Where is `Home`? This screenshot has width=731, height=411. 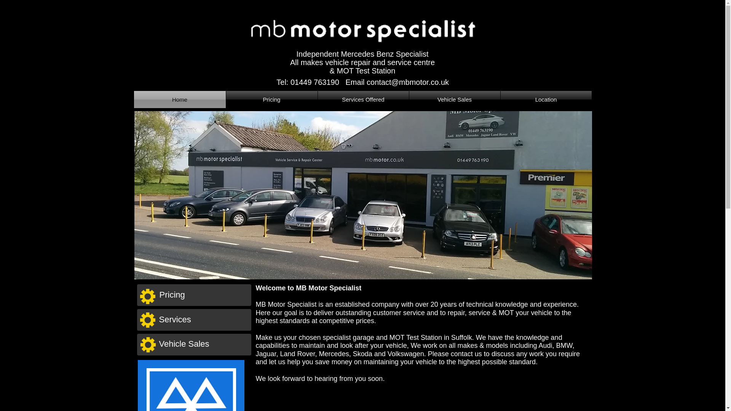 Home is located at coordinates (180, 99).